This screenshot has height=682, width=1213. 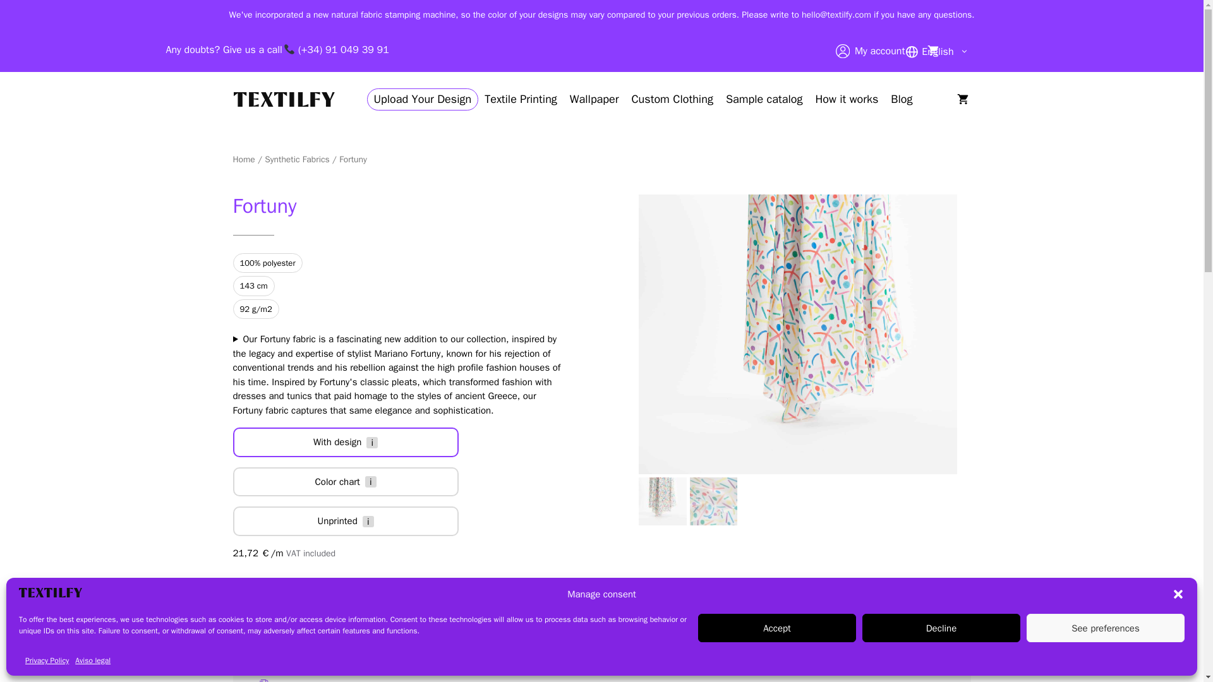 What do you see at coordinates (47, 661) in the screenshot?
I see `Privacy Policy` at bounding box center [47, 661].